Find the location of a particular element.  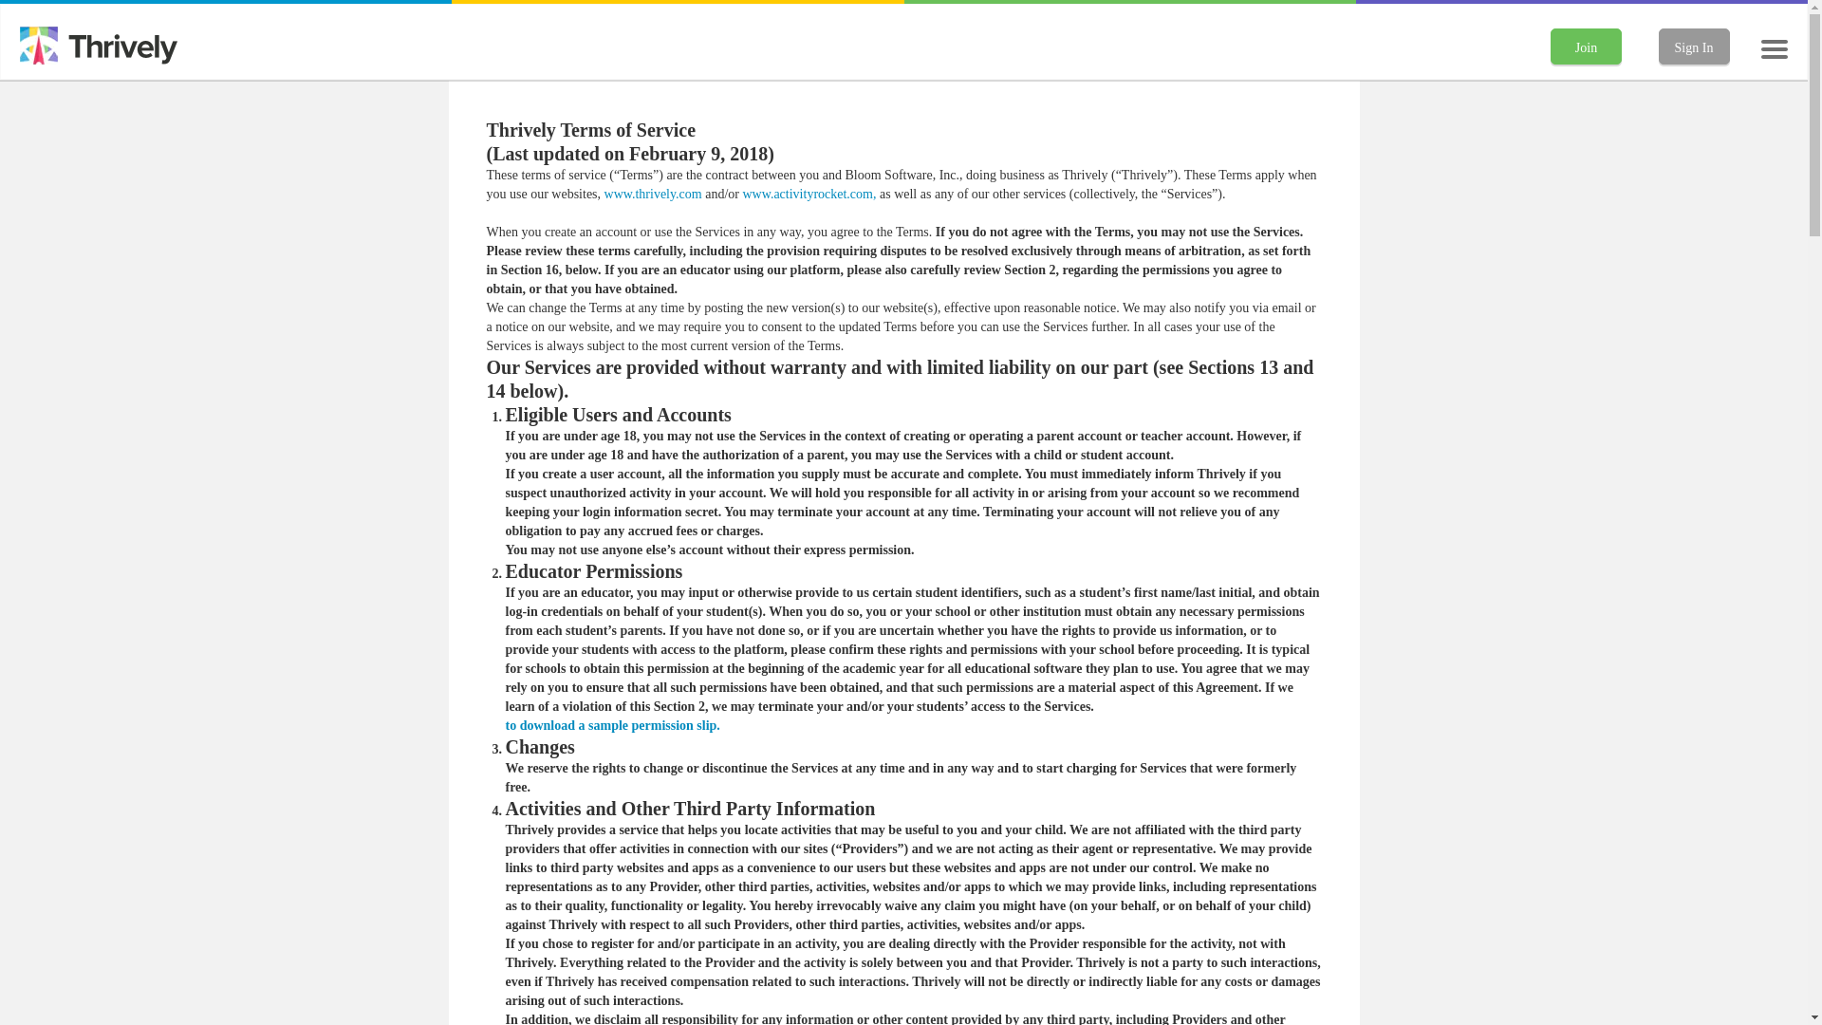

Sign In is located at coordinates (1693, 47).